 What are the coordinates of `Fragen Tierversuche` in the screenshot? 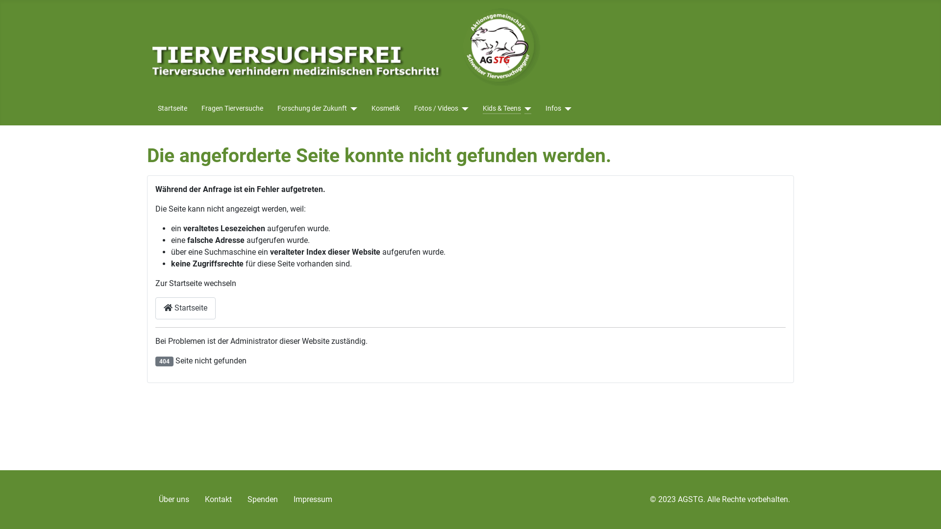 It's located at (232, 109).